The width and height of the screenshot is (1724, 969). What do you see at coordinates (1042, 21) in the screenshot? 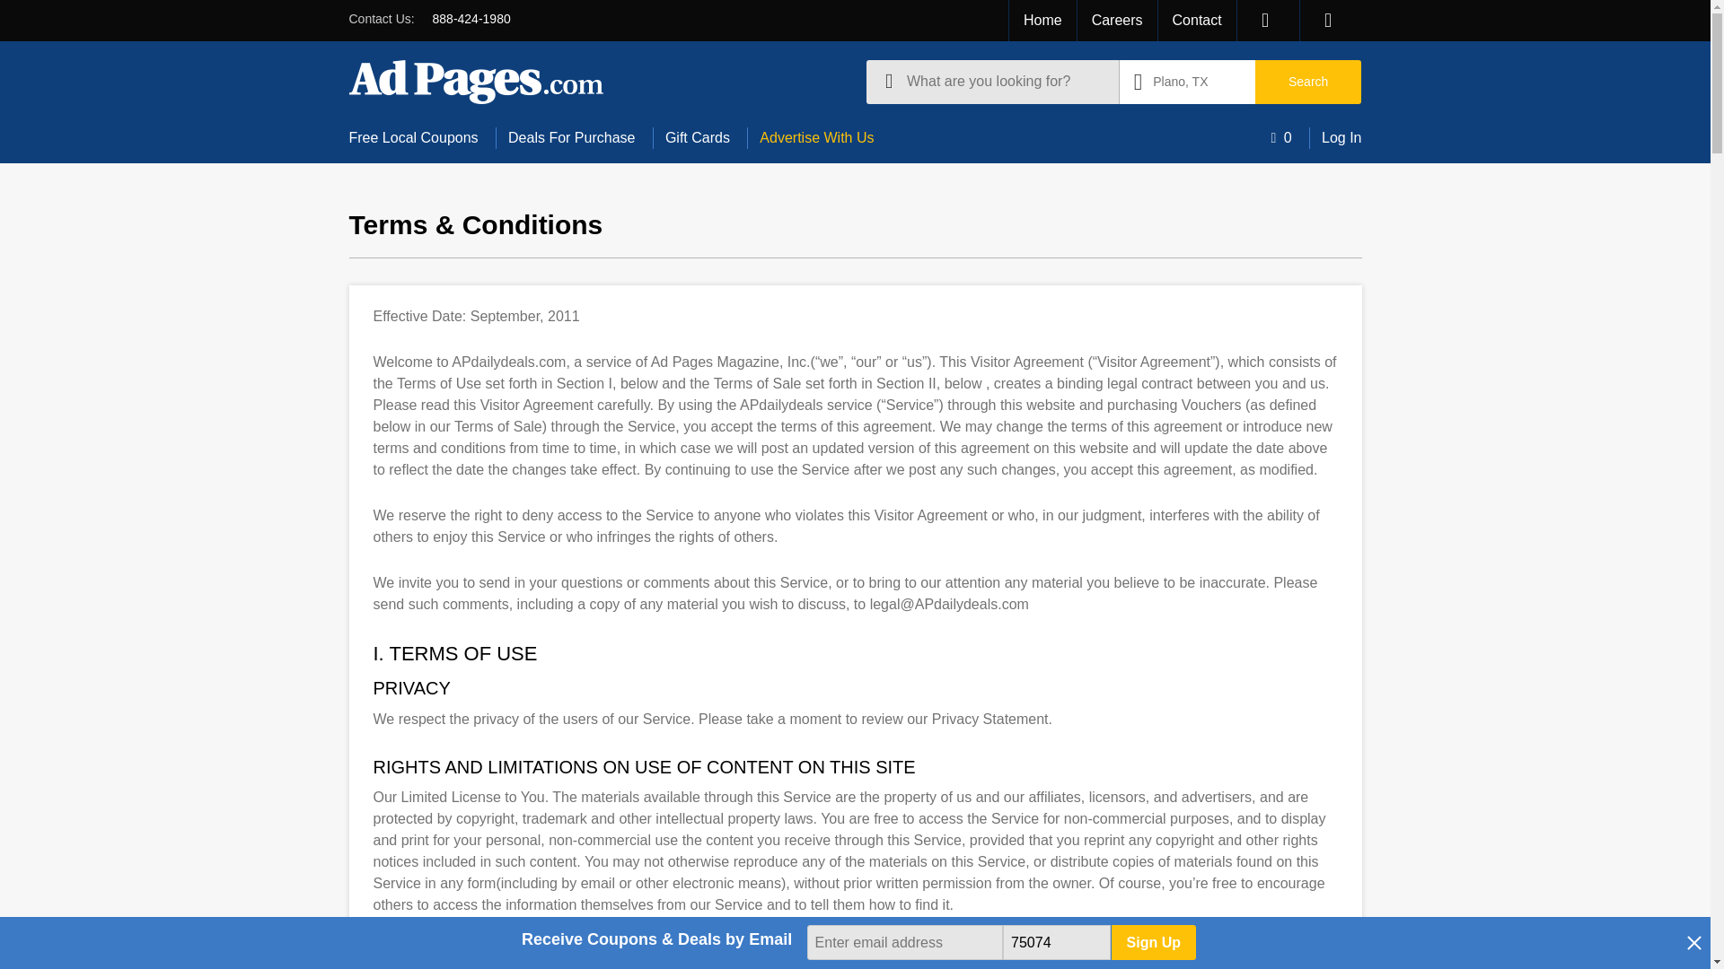
I see `Home` at bounding box center [1042, 21].